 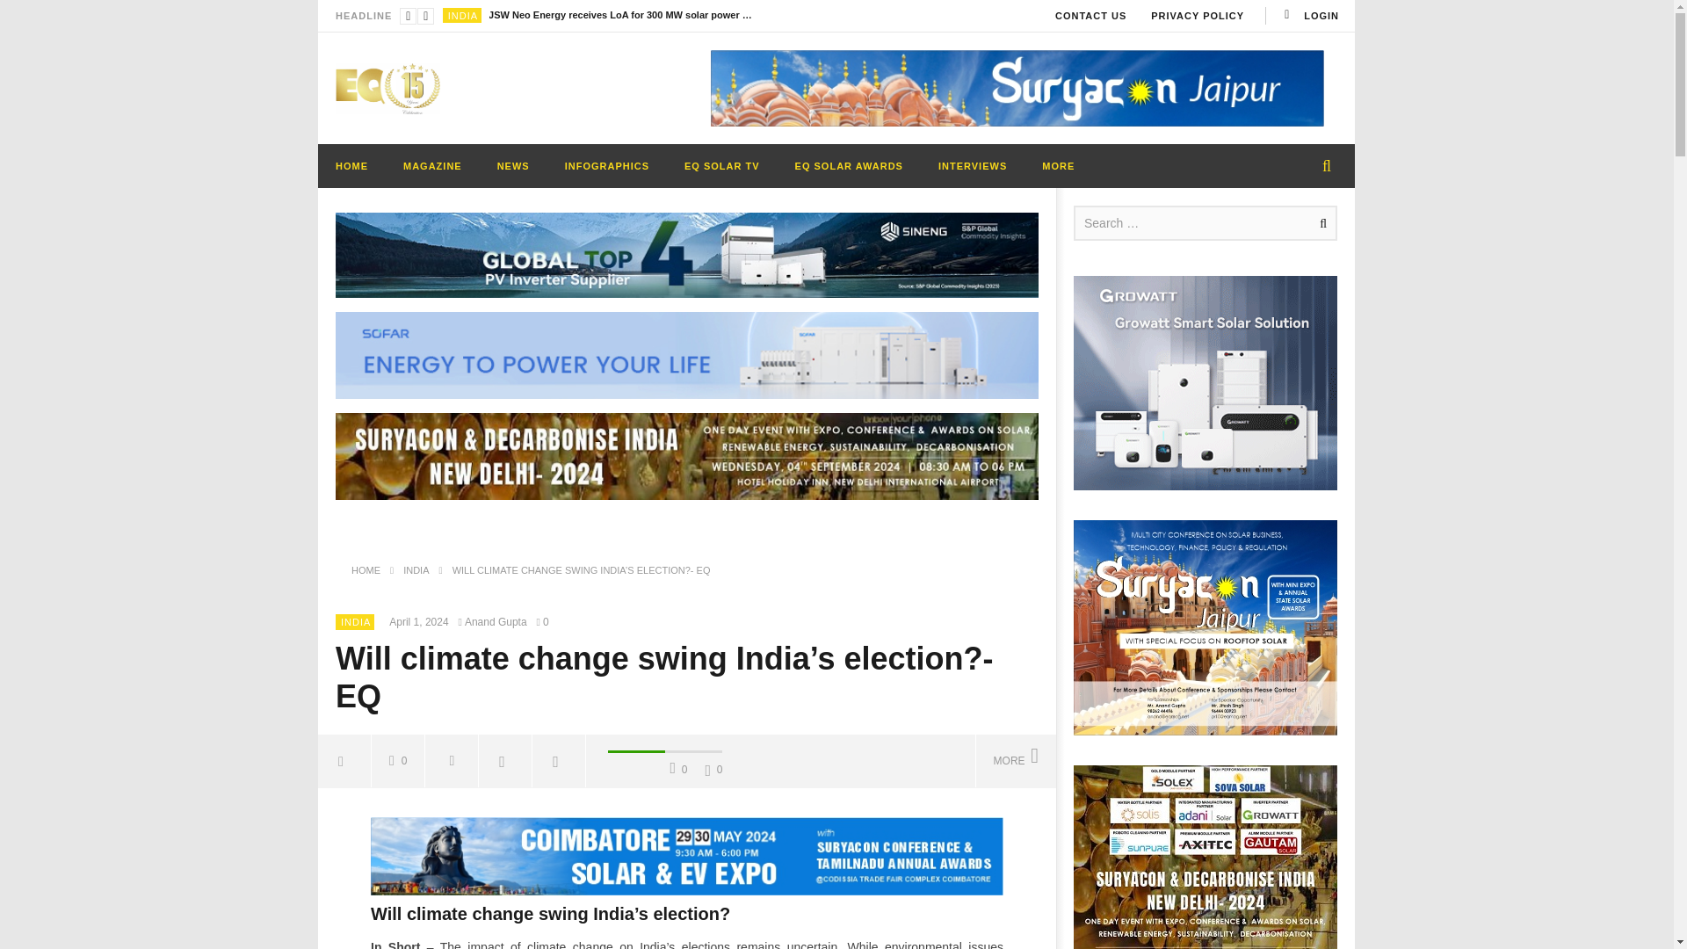 I want to click on Search, so click(x=1320, y=223).